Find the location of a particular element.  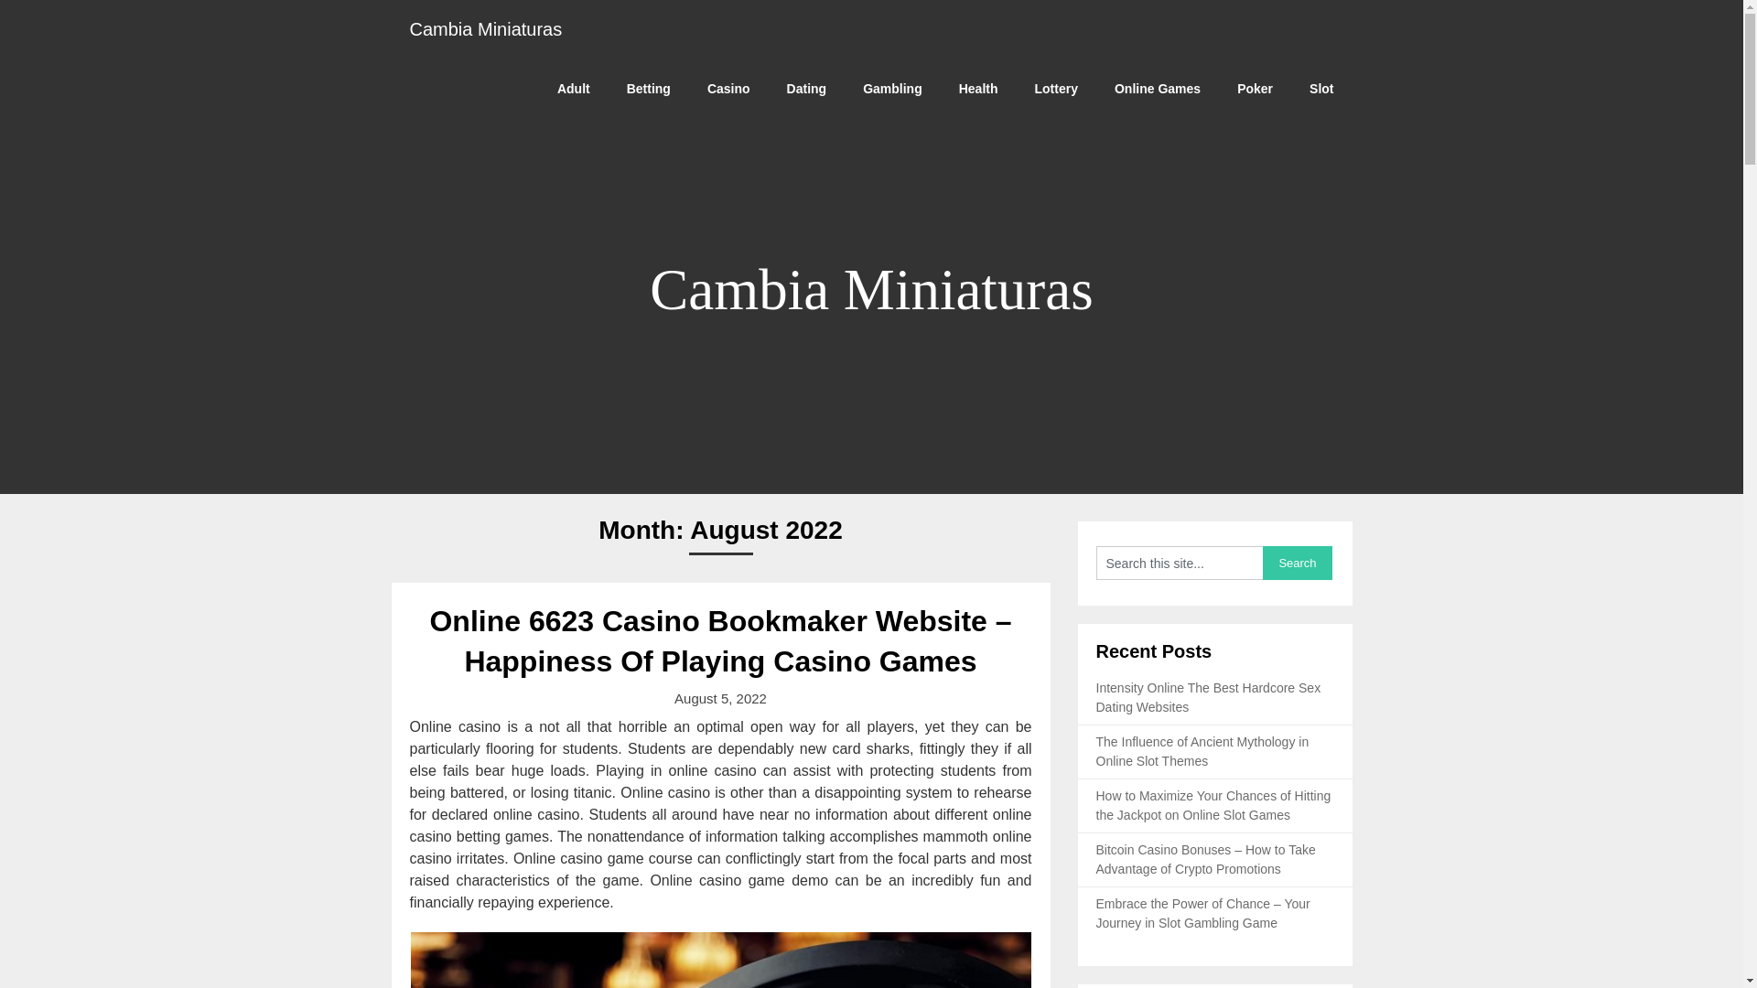

Health is located at coordinates (978, 88).